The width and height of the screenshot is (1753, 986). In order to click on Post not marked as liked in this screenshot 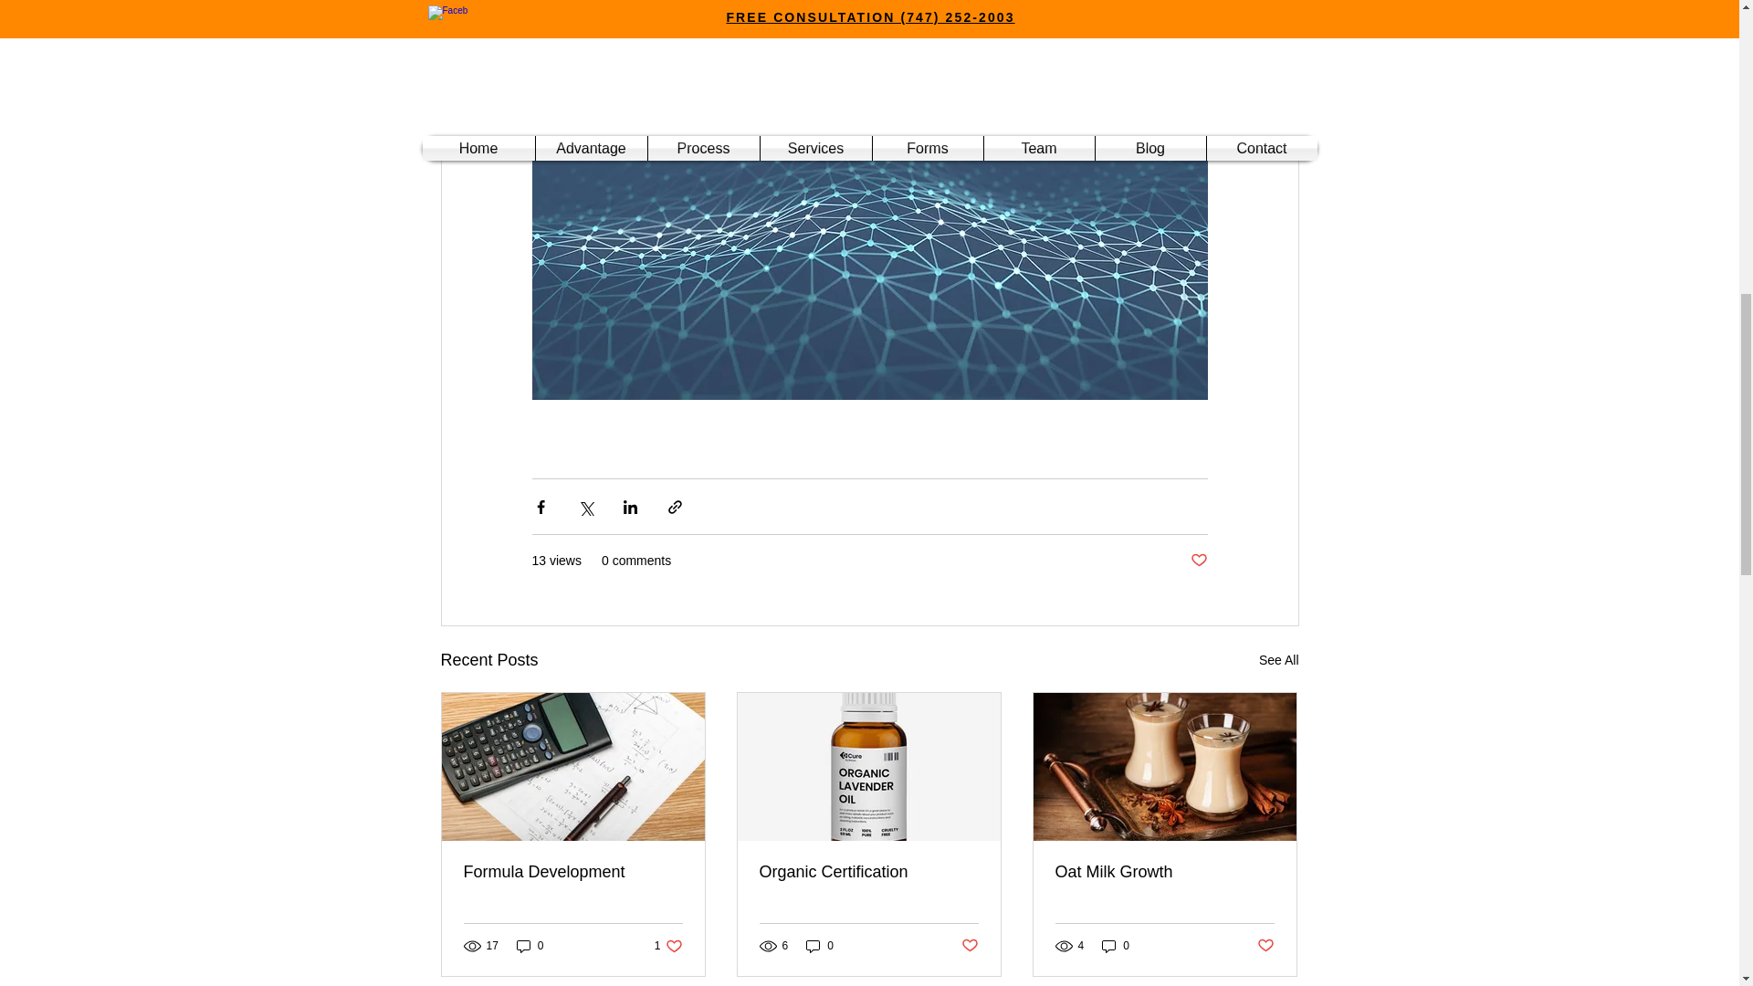, I will do `click(1198, 561)`.